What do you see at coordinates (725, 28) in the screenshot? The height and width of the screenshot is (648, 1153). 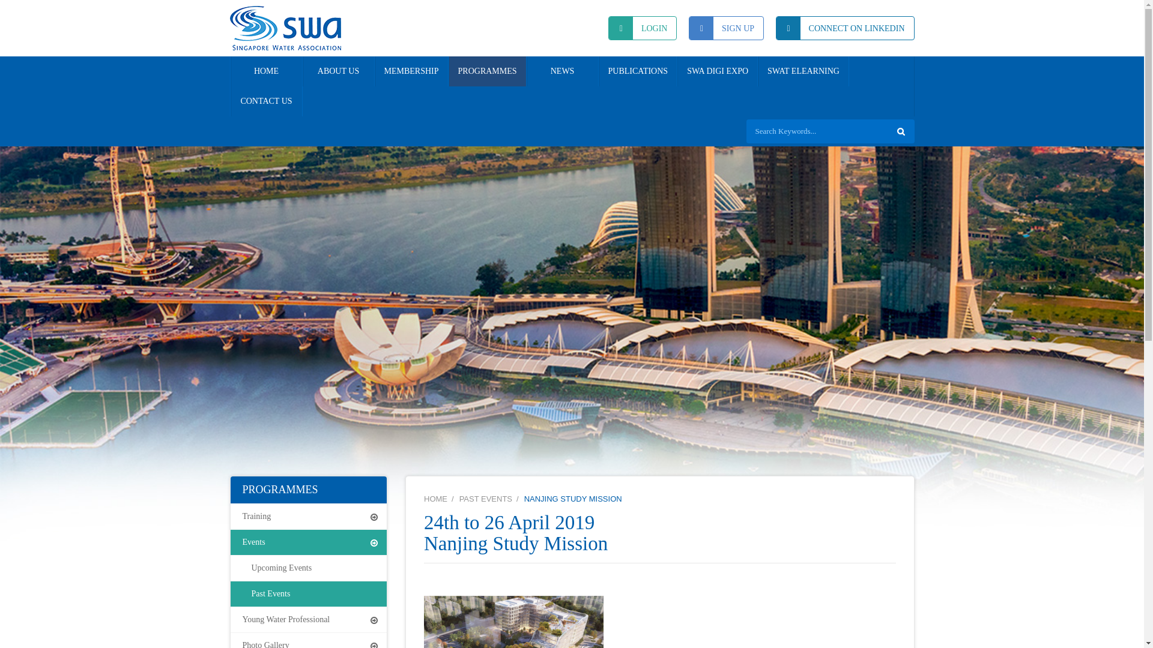 I see `SIGN UP` at bounding box center [725, 28].